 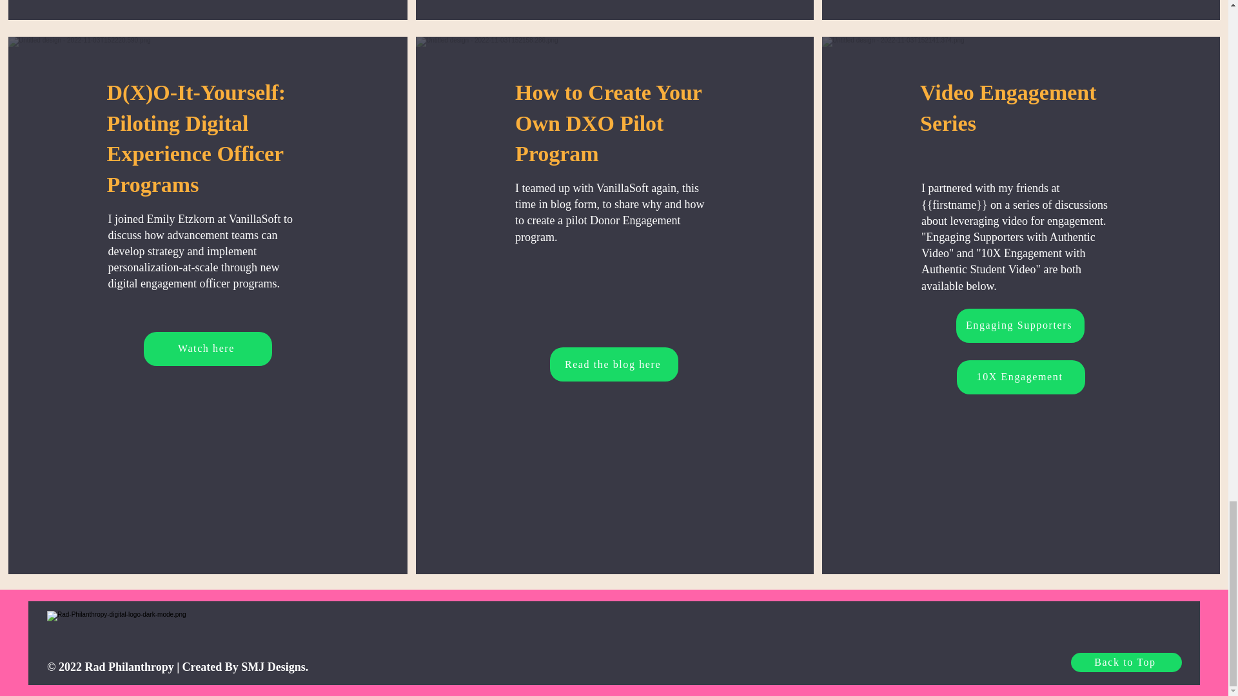 What do you see at coordinates (1008, 108) in the screenshot?
I see `Video Engagement Series` at bounding box center [1008, 108].